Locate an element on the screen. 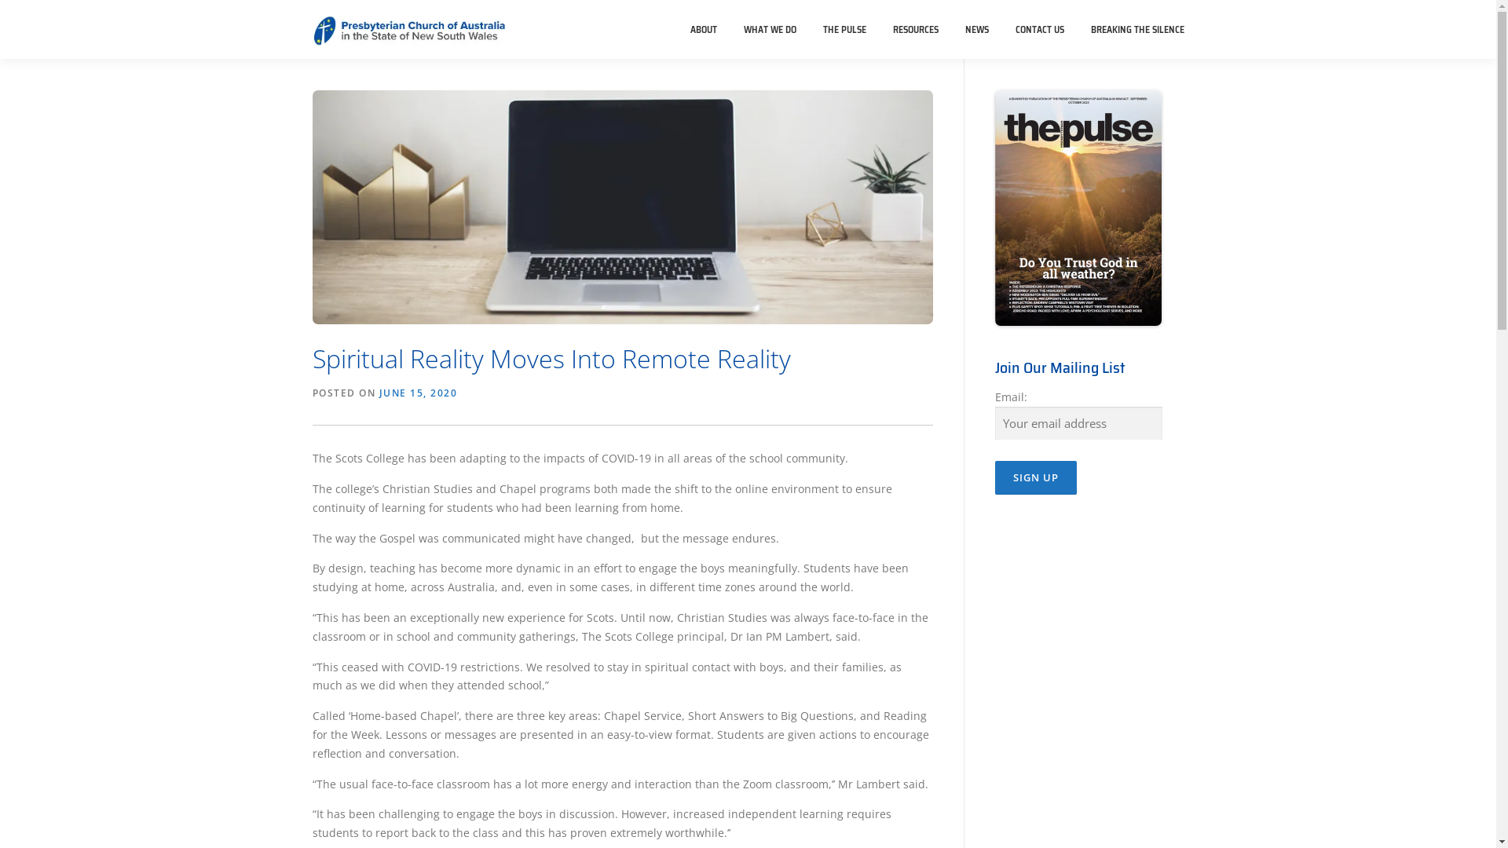  THE PULSE is located at coordinates (844, 30).